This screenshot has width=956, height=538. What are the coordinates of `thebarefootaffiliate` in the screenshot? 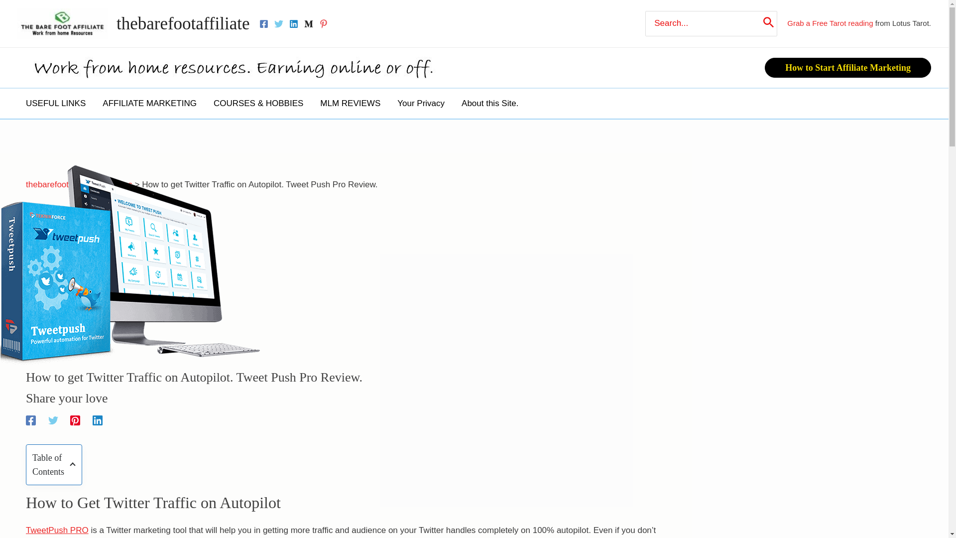 It's located at (61, 184).